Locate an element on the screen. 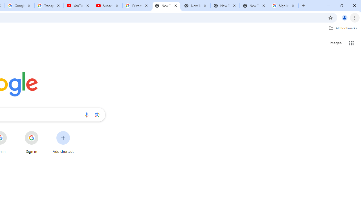 Image resolution: width=361 pixels, height=203 pixels. Subscriptions - YouTube is located at coordinates (108, 6).